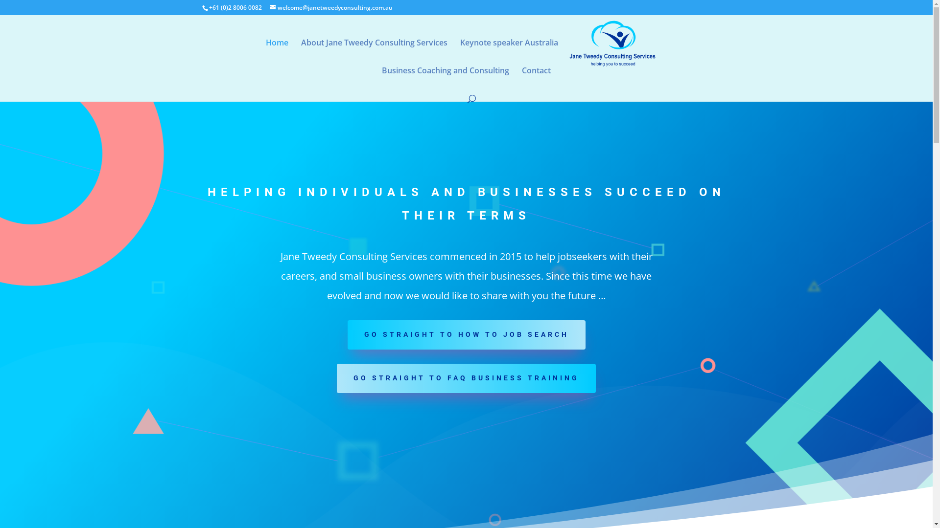 Image resolution: width=940 pixels, height=528 pixels. I want to click on About Jane Tweedy Consulting Services, so click(374, 53).